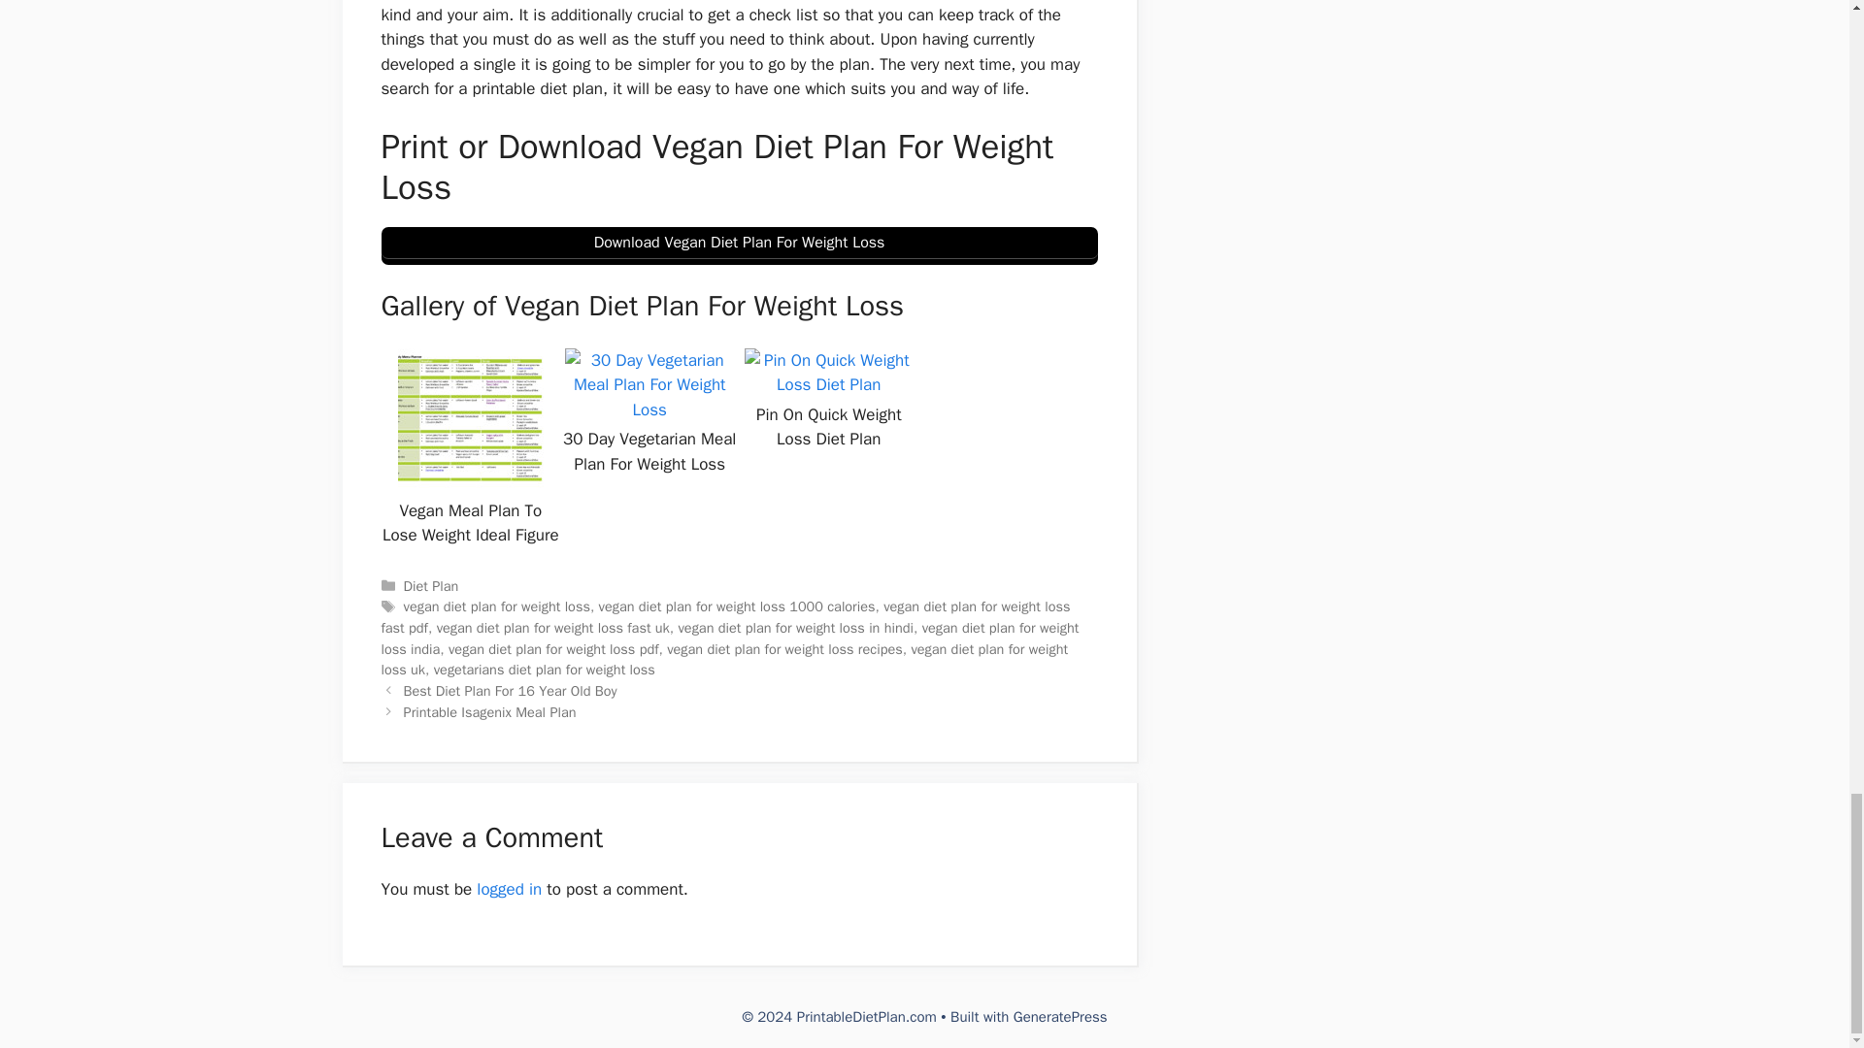 Image resolution: width=1864 pixels, height=1048 pixels. Describe the element at coordinates (545, 670) in the screenshot. I see `vegetarians diet plan for weight loss` at that location.